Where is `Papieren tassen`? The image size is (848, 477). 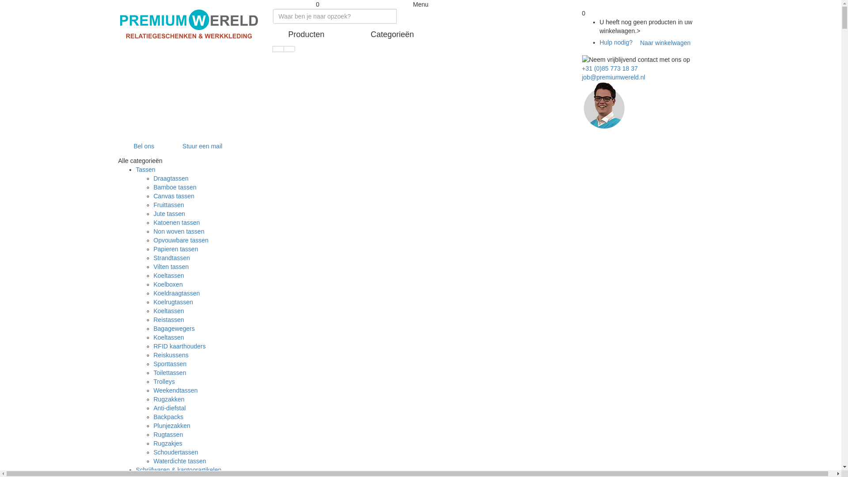
Papieren tassen is located at coordinates (176, 249).